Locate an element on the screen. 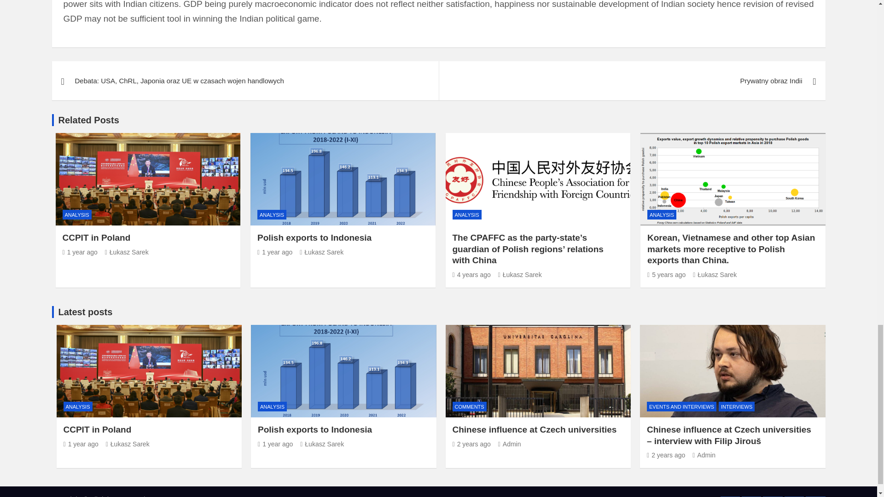 Image resolution: width=884 pixels, height=497 pixels. 1 year ago is located at coordinates (81, 444).